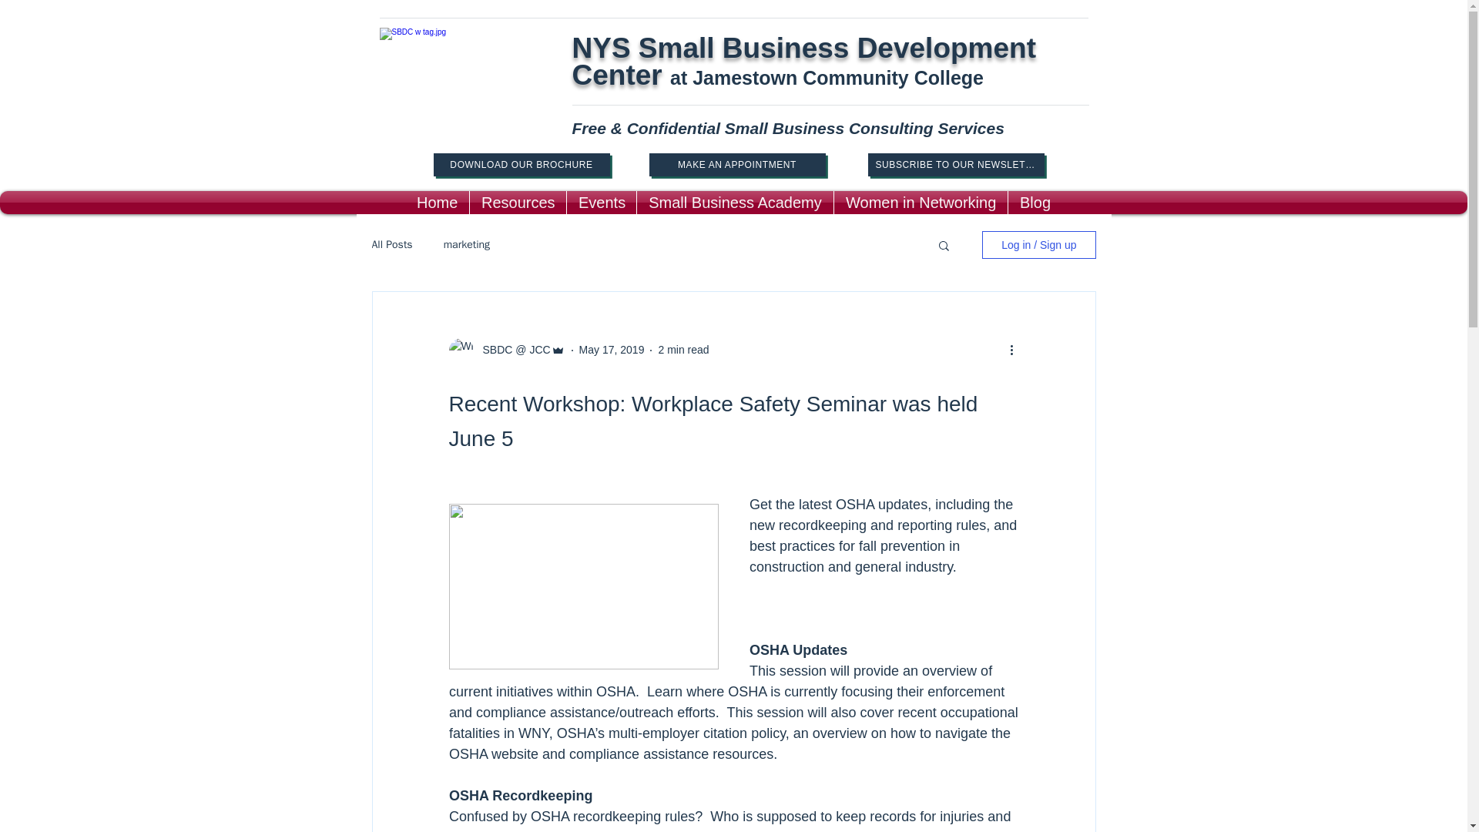  I want to click on 2 min read, so click(682, 350).